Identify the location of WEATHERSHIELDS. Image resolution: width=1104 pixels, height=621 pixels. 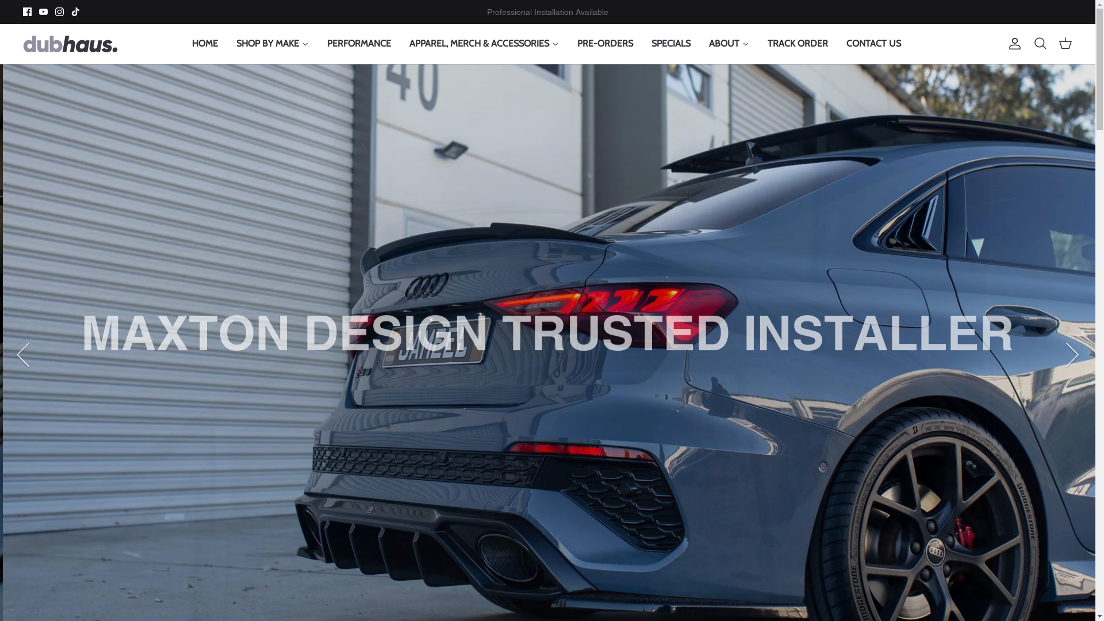
(114, 293).